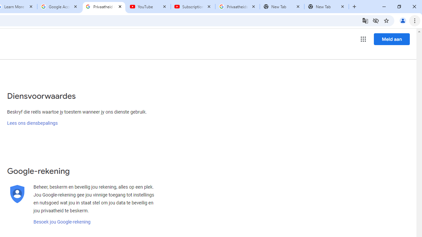 This screenshot has width=422, height=237. I want to click on Google Account, so click(59, 7).